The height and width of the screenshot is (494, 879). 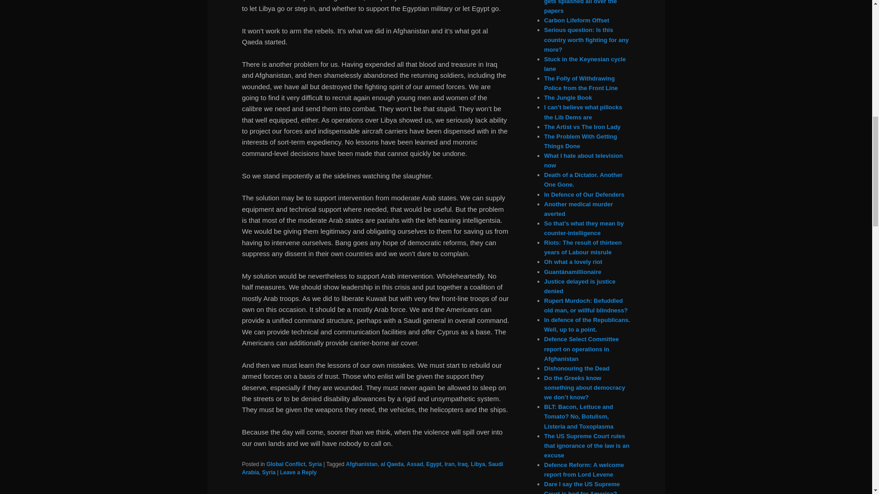 I want to click on Iraq, so click(x=462, y=464).